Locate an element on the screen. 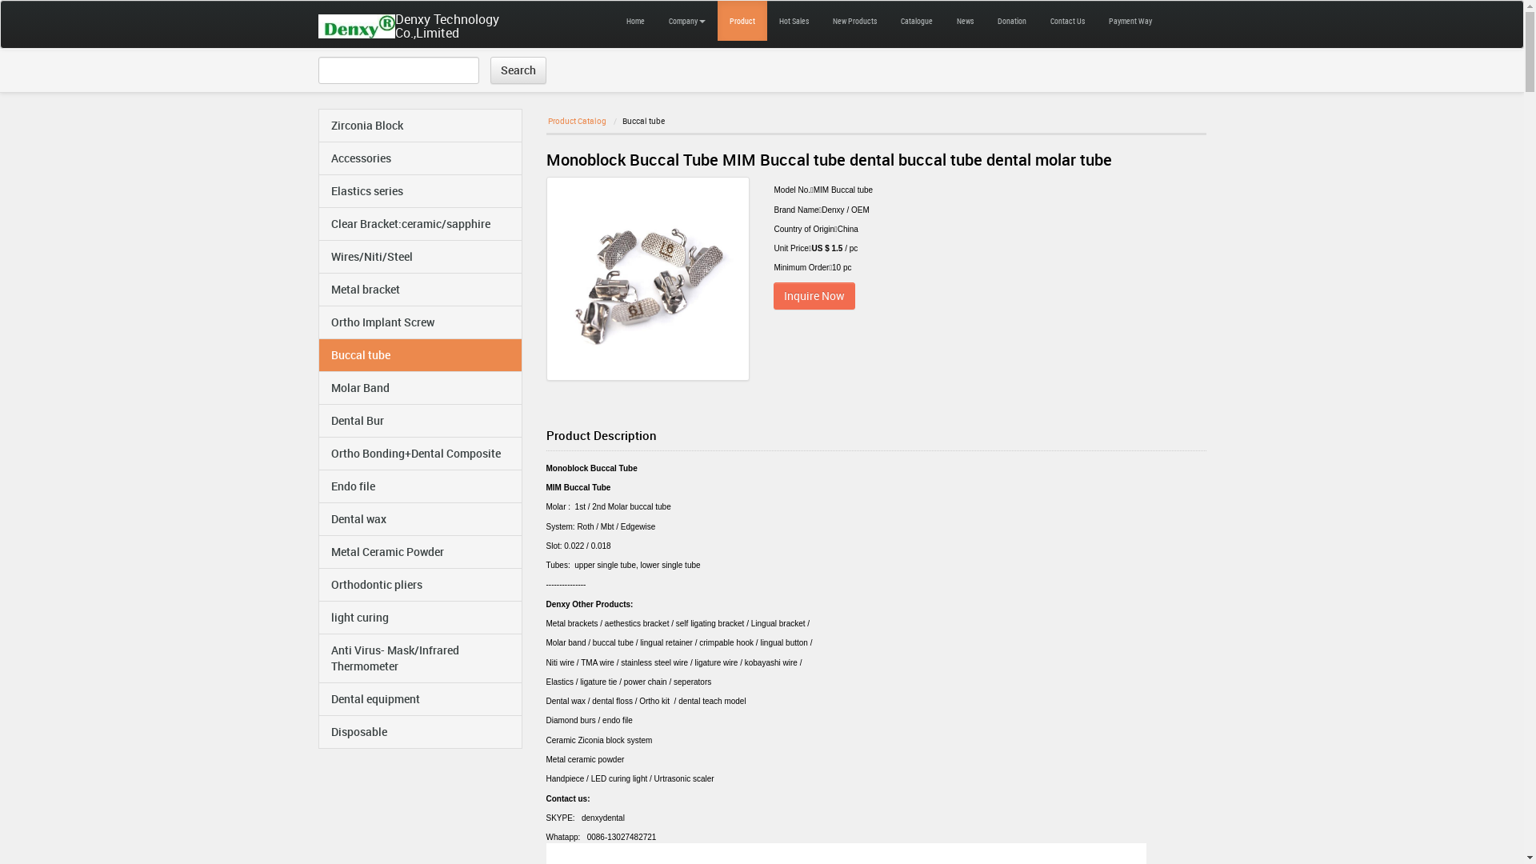 The width and height of the screenshot is (1536, 864). Denxy Technology Co.,Limited is located at coordinates (362, 25).